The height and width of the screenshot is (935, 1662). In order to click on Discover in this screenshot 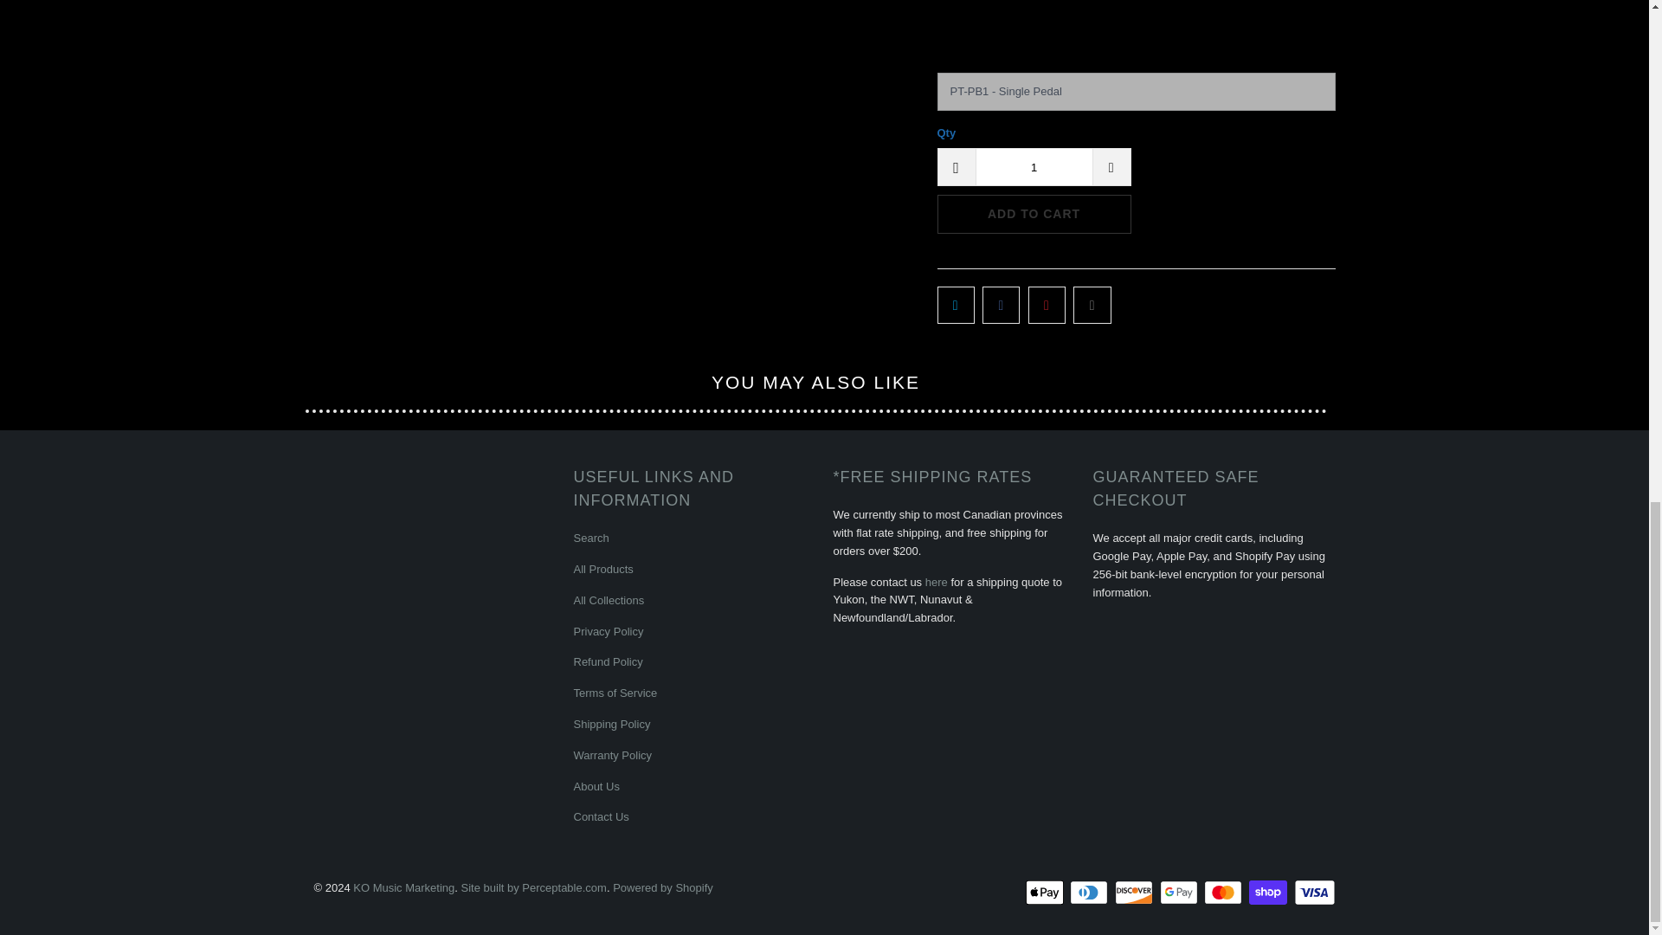, I will do `click(1136, 893)`.